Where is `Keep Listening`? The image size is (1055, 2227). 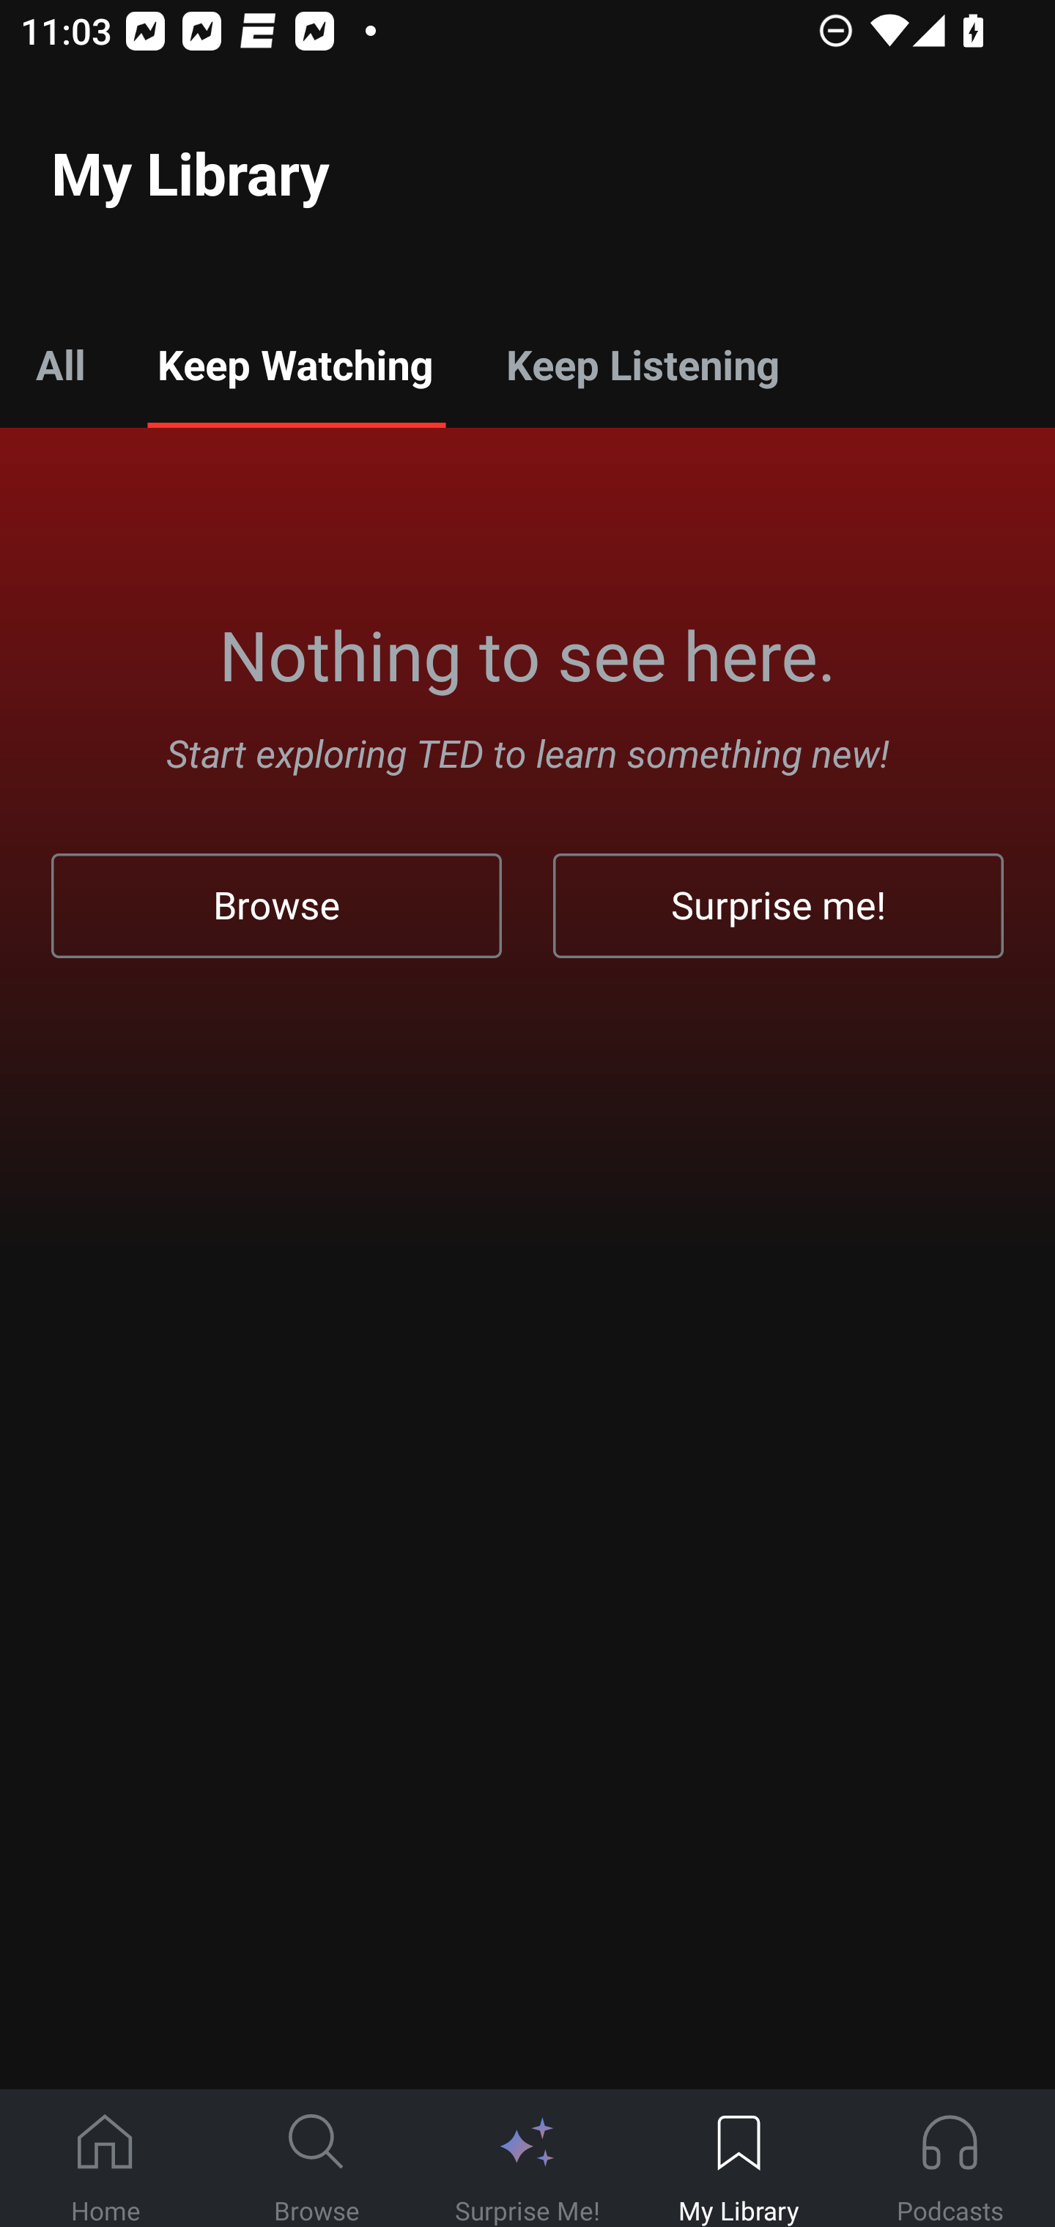 Keep Listening is located at coordinates (642, 363).